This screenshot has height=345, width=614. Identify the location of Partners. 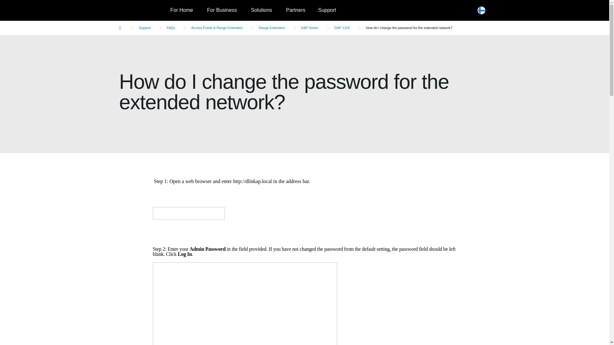
(295, 10).